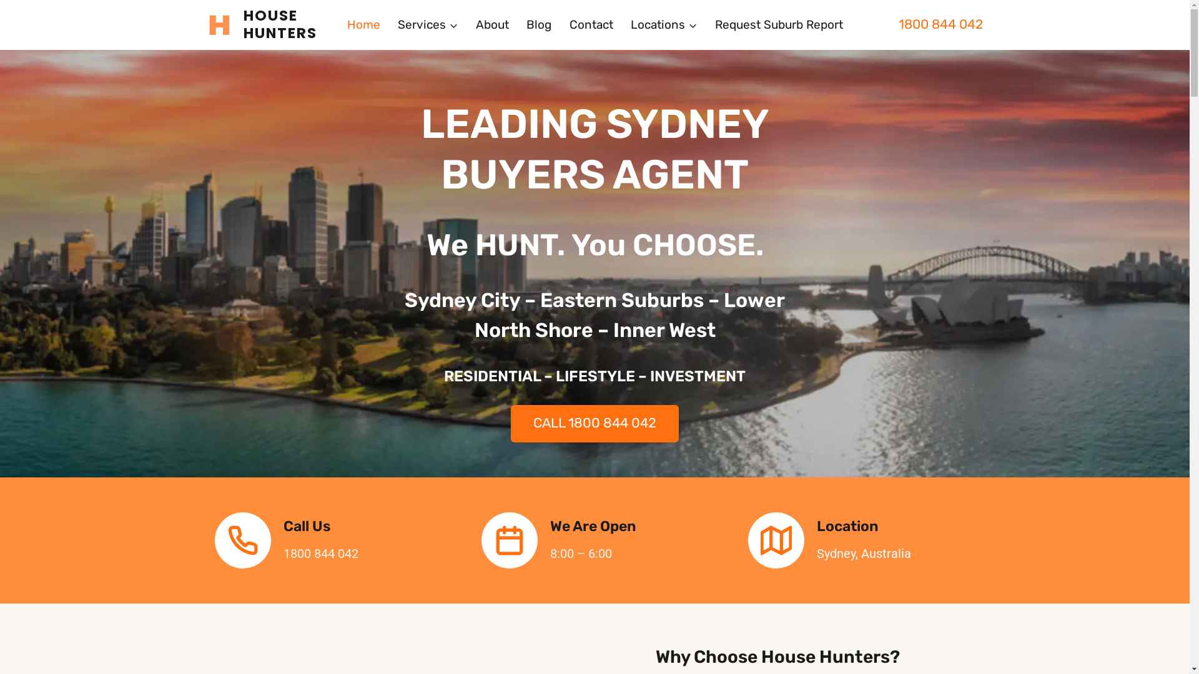 This screenshot has height=674, width=1199. What do you see at coordinates (328, 540) in the screenshot?
I see `Call Us
1800 844 042` at bounding box center [328, 540].